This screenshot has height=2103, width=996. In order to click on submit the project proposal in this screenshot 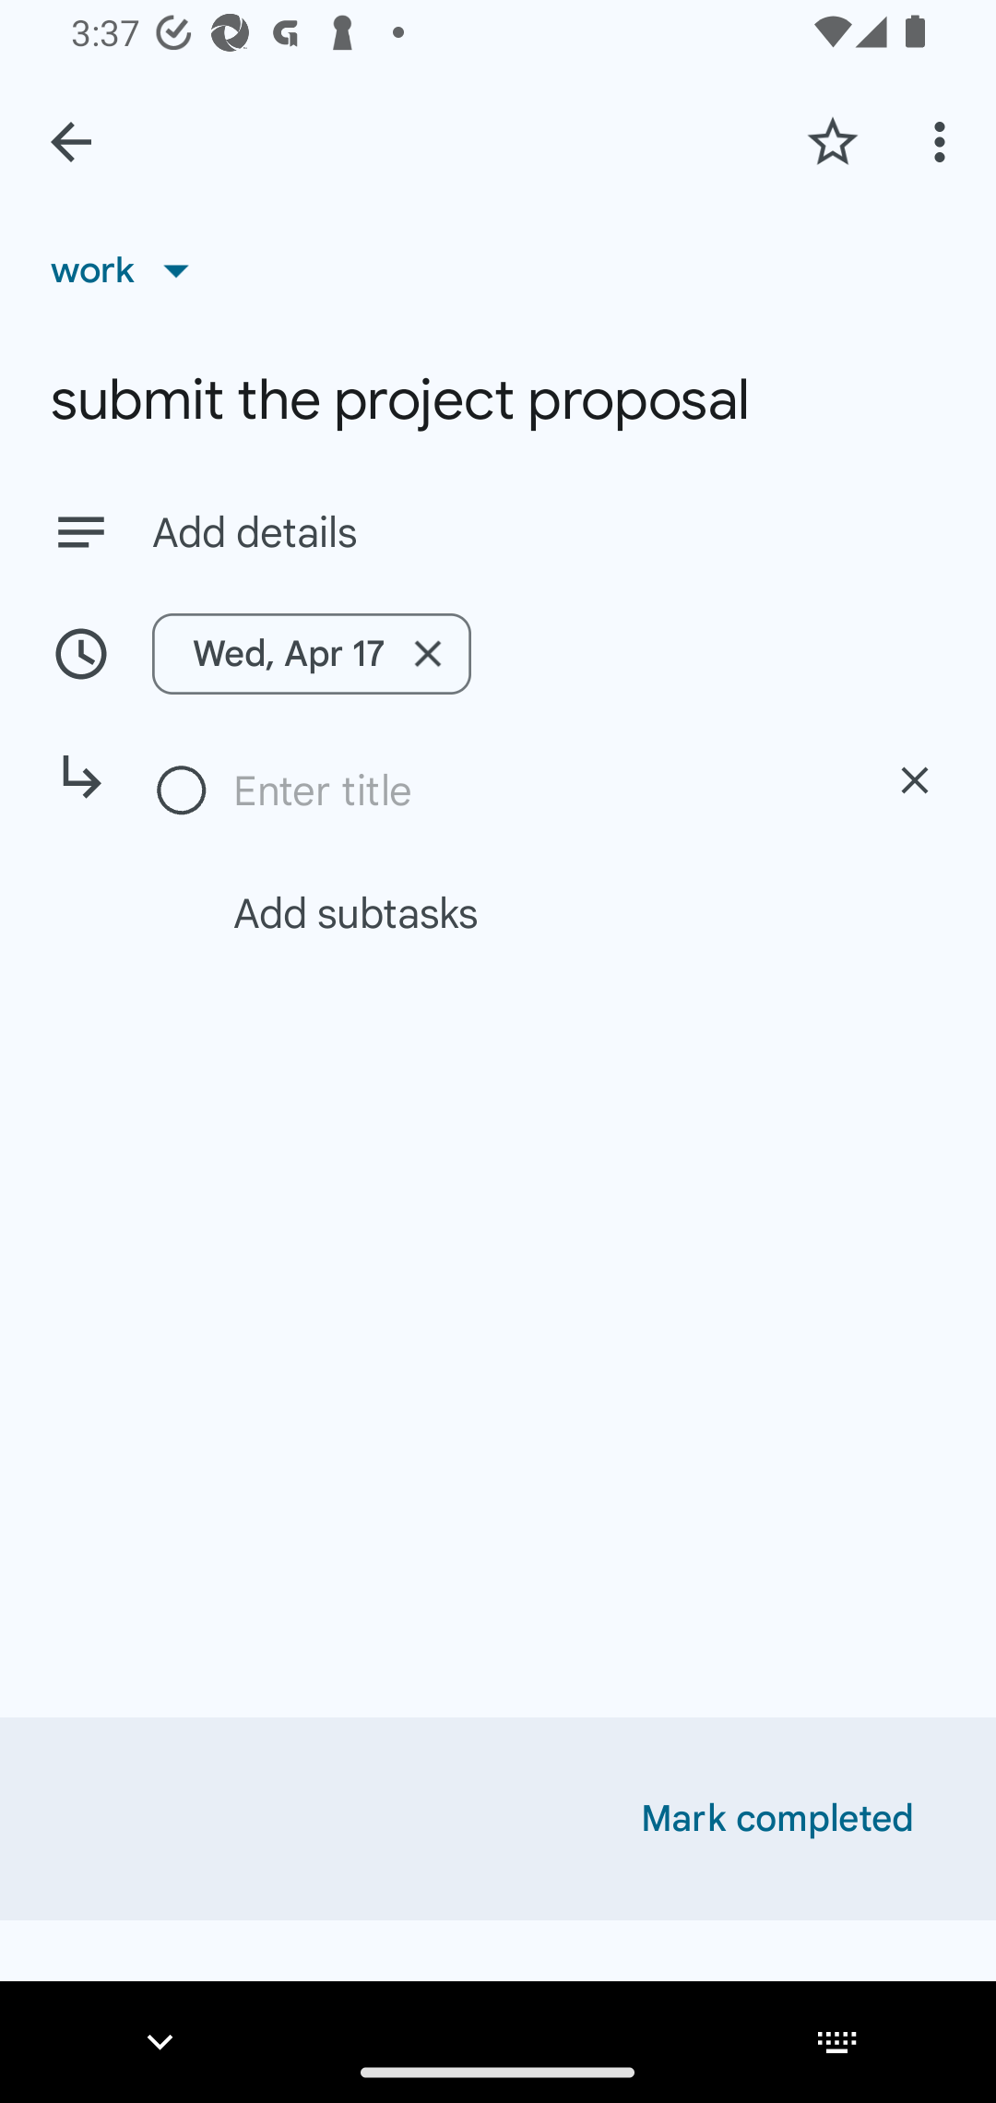, I will do `click(498, 400)`.